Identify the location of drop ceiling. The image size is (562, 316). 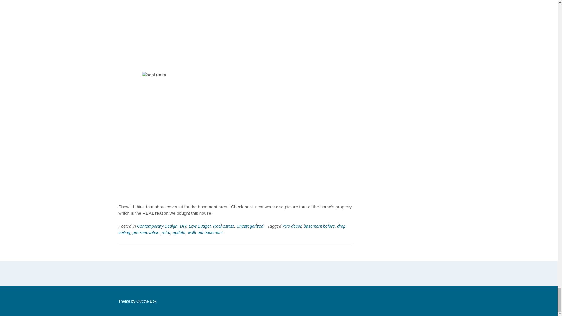
(232, 229).